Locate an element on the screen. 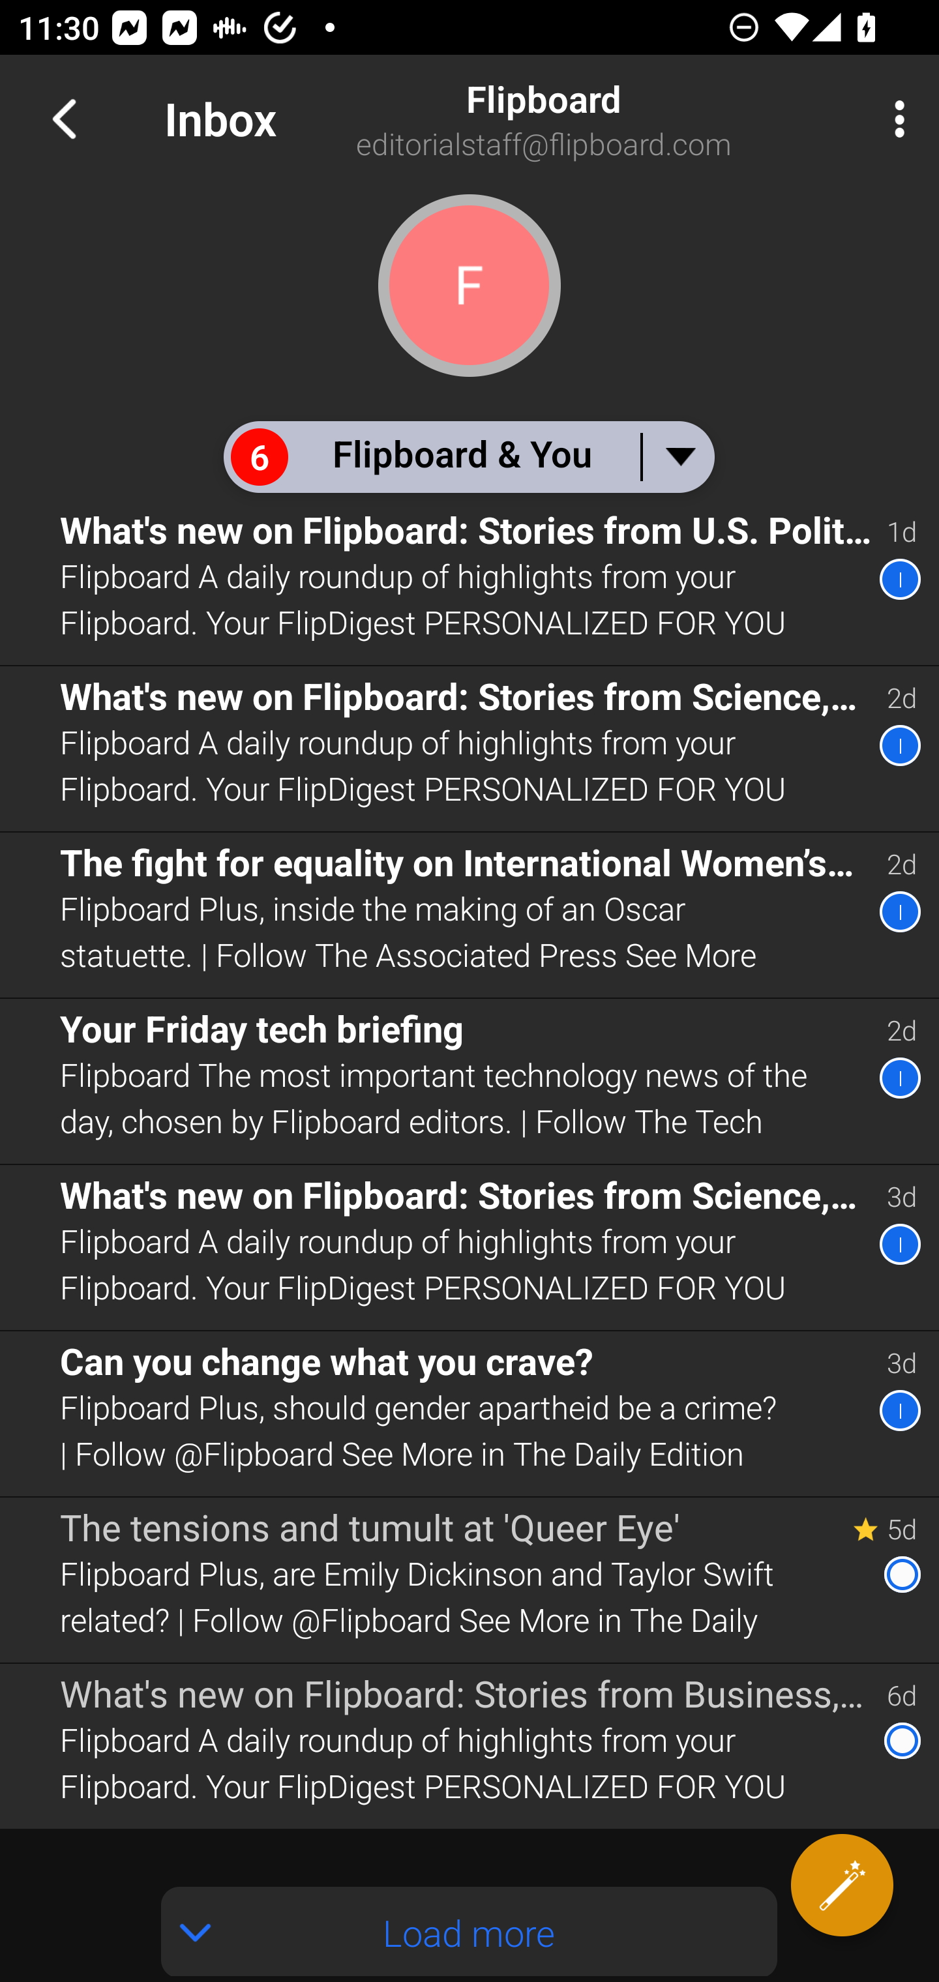  Navigate up is located at coordinates (64, 119).